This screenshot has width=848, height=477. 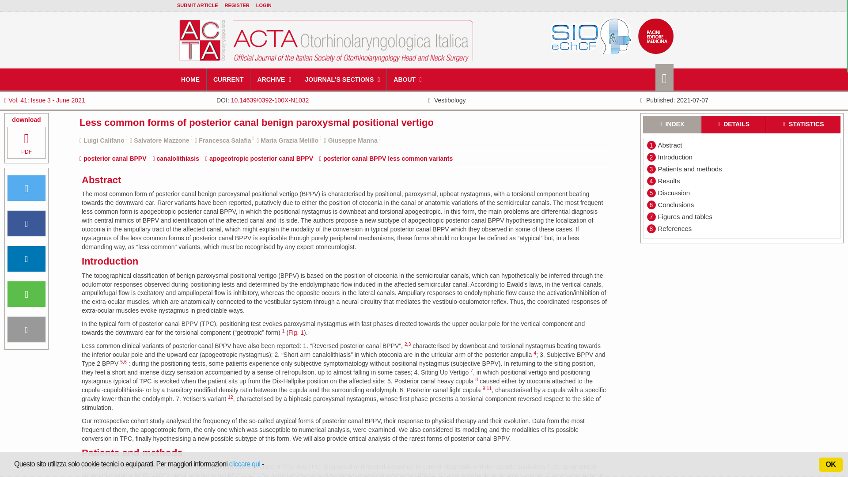 I want to click on OK, so click(x=831, y=465).